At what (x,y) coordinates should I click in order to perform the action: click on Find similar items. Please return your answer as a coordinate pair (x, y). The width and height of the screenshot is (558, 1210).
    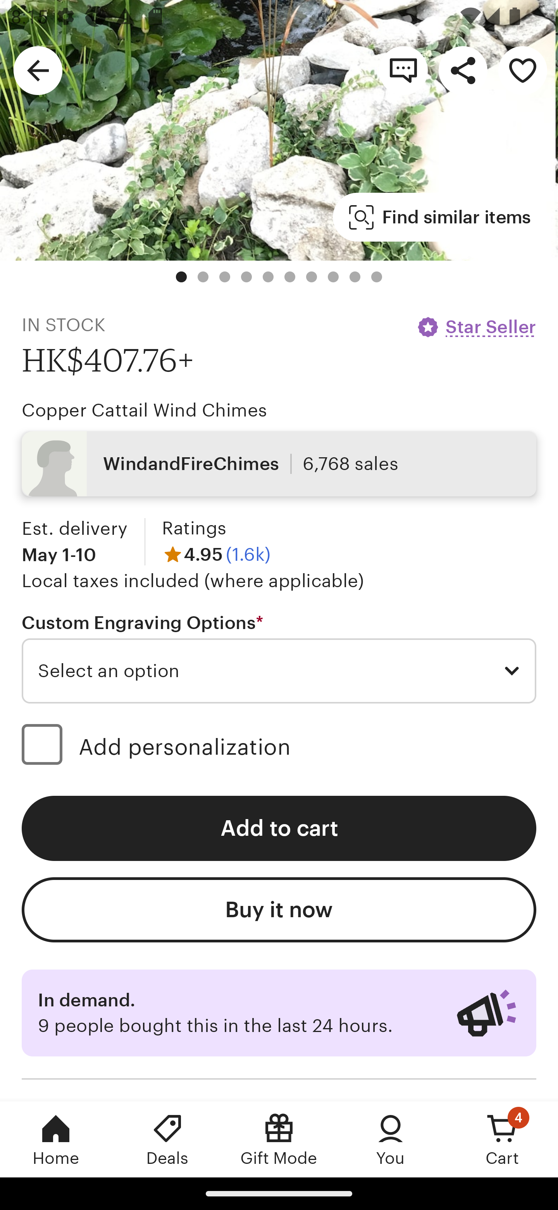
    Looking at the image, I should click on (440, 217).